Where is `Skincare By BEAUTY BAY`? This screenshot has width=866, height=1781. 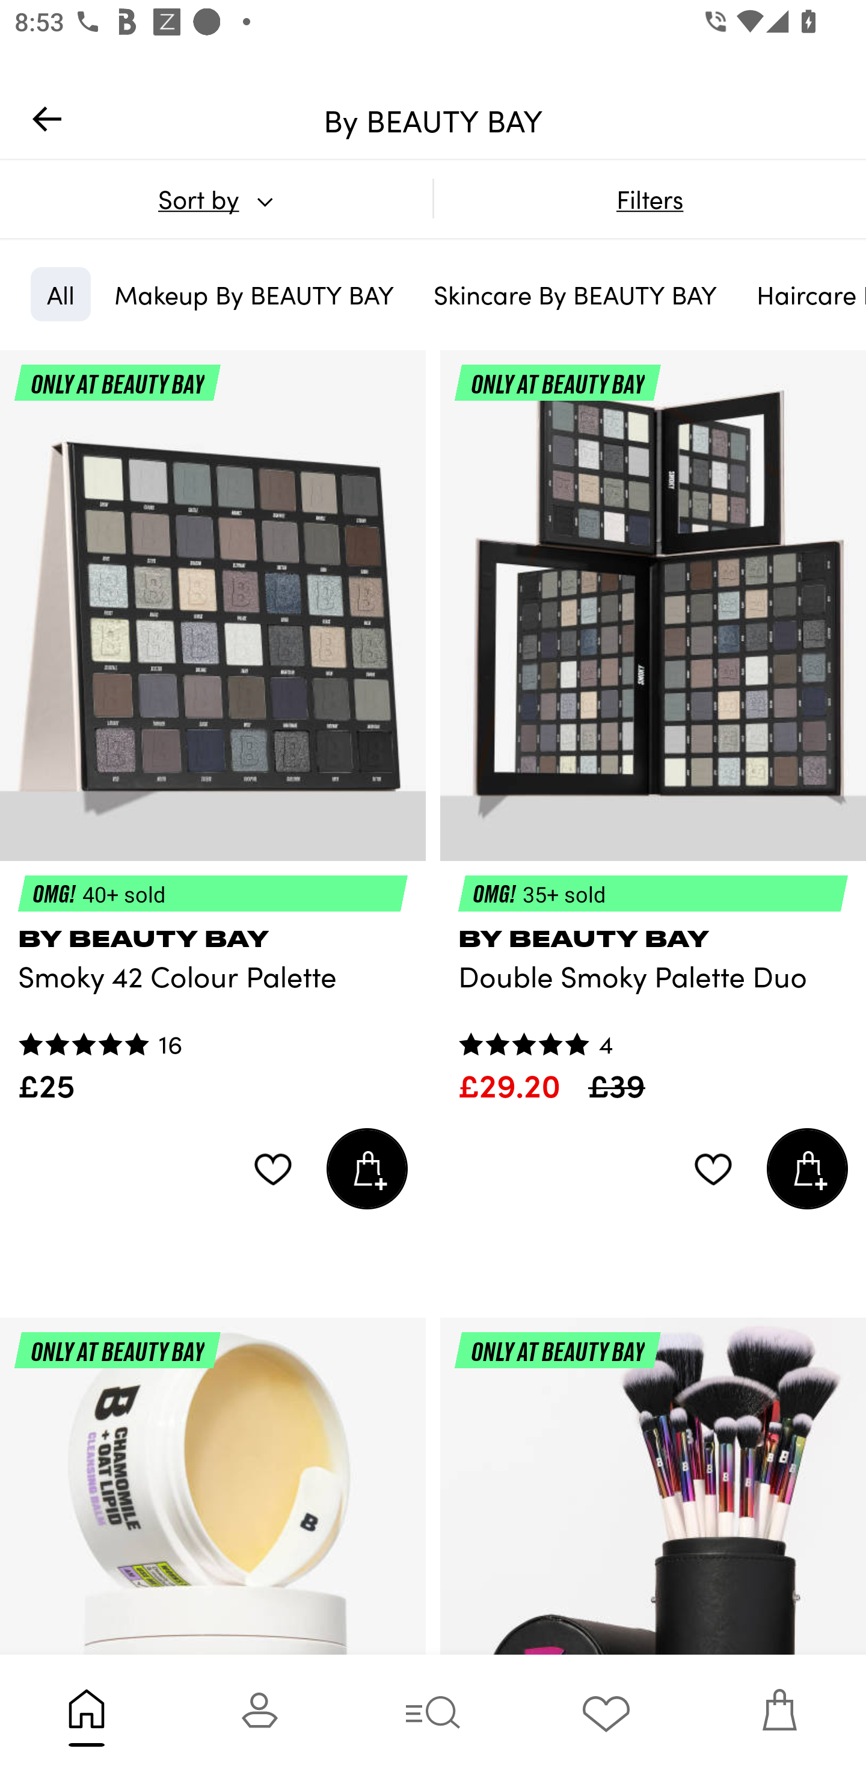 Skincare By BEAUTY BAY is located at coordinates (575, 294).